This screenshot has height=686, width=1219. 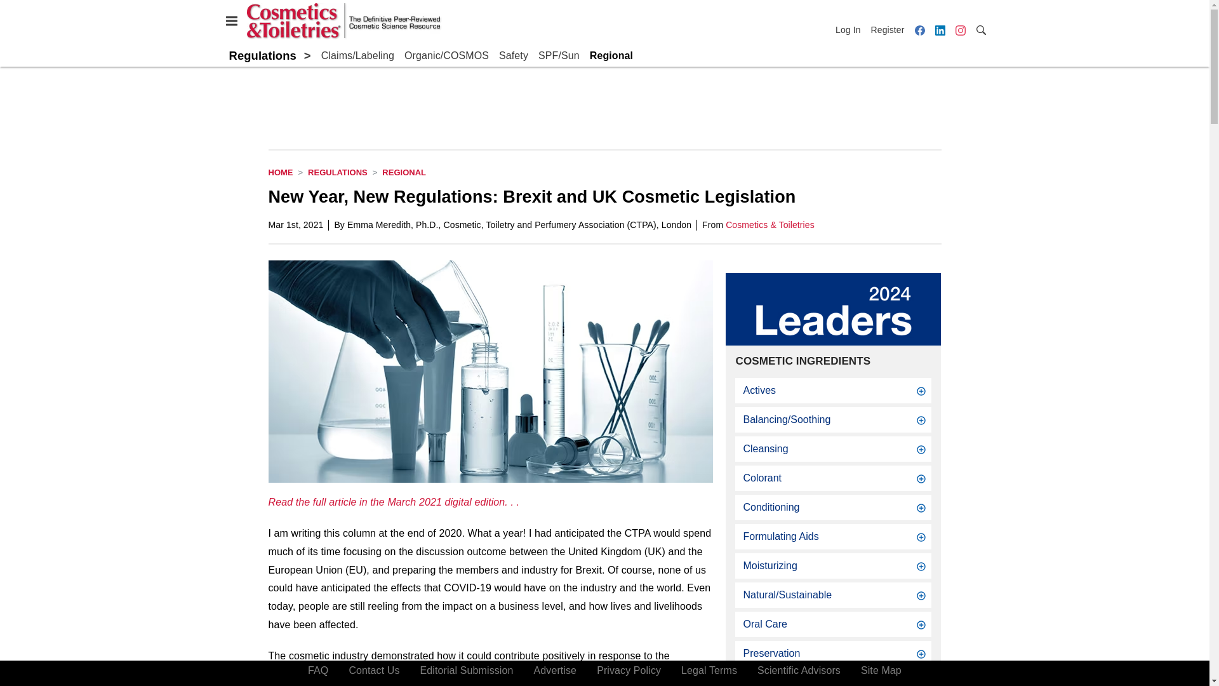 I want to click on Facebook icon, so click(x=919, y=30).